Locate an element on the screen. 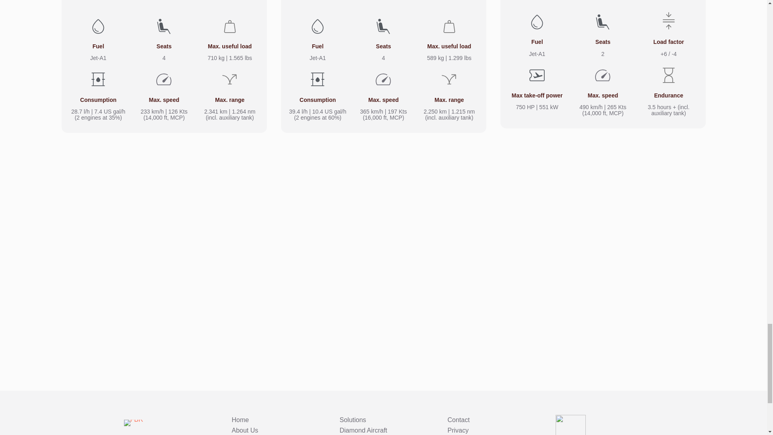 The width and height of the screenshot is (773, 435). Home is located at coordinates (240, 420).